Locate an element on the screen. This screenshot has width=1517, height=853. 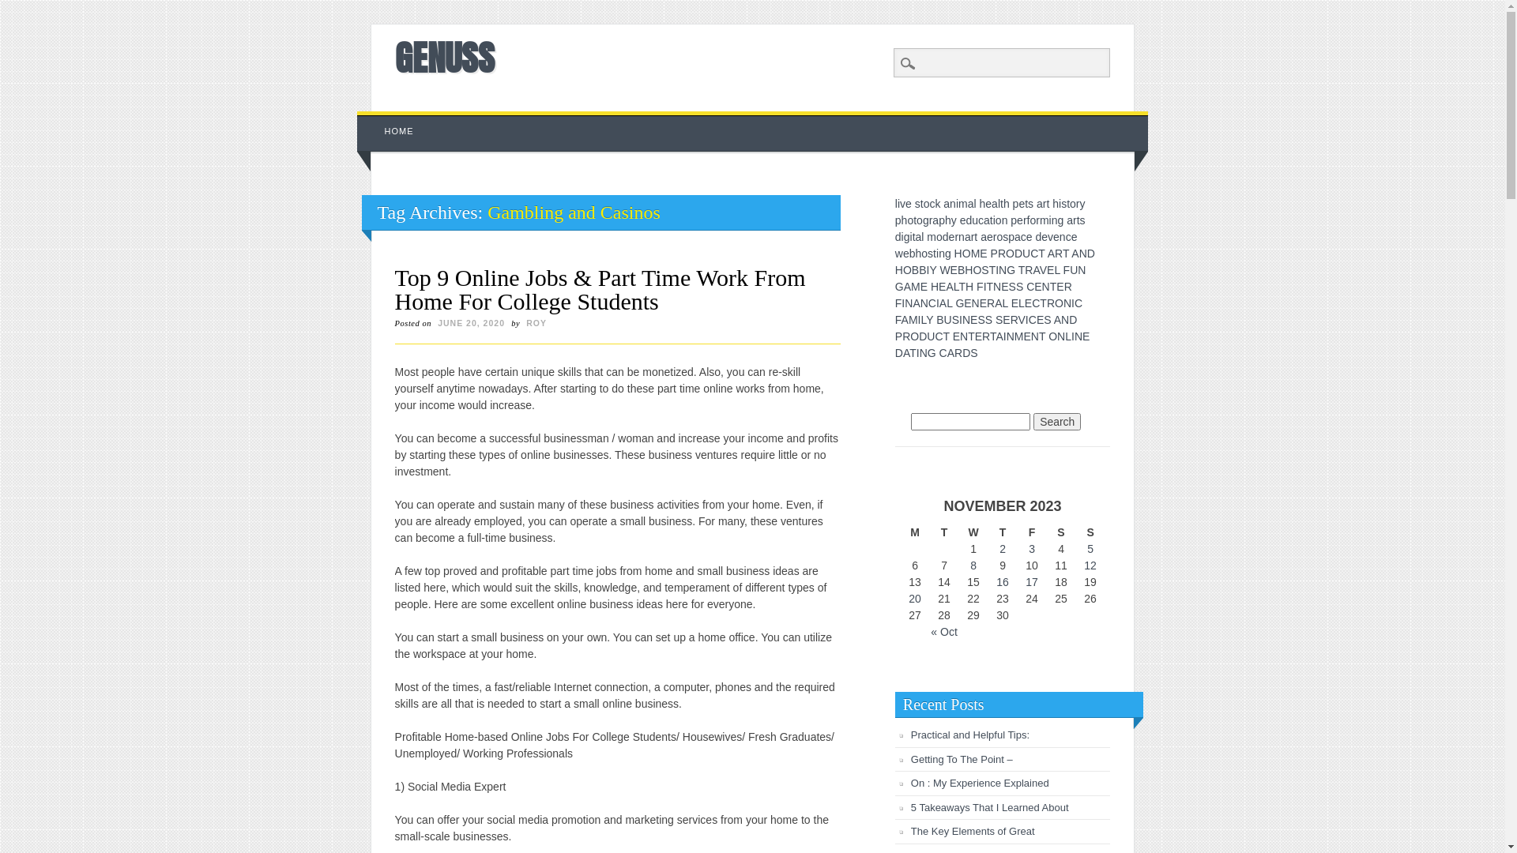
i is located at coordinates (958, 204).